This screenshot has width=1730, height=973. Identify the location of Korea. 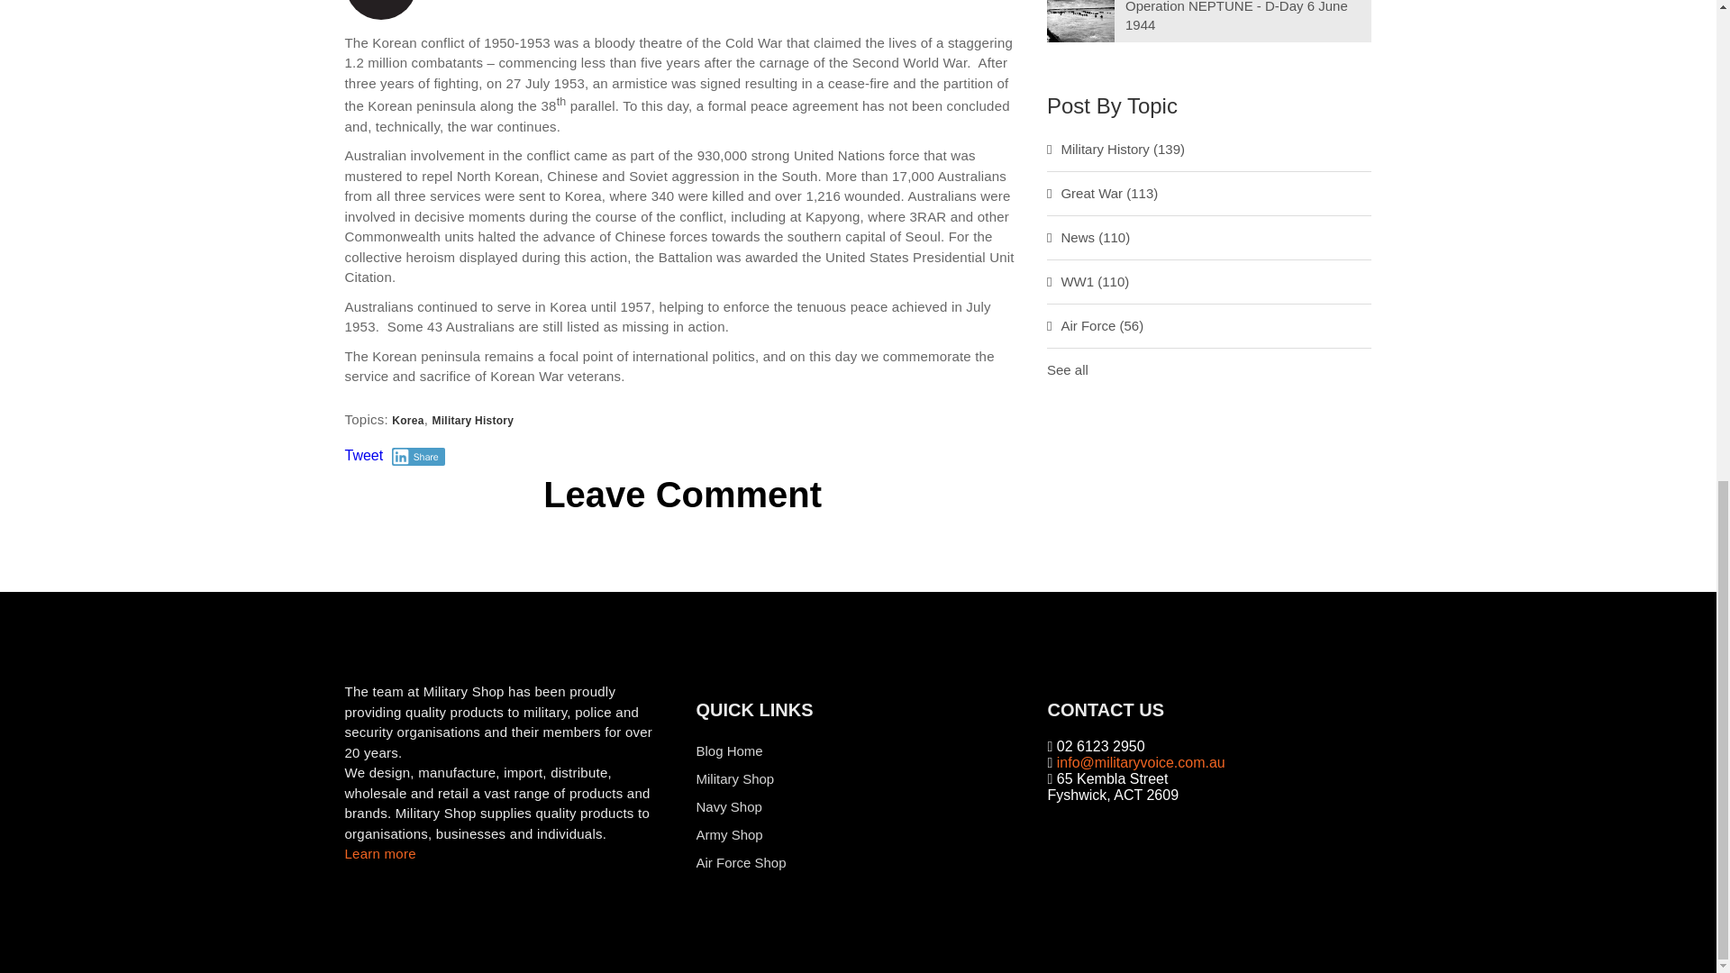
(407, 421).